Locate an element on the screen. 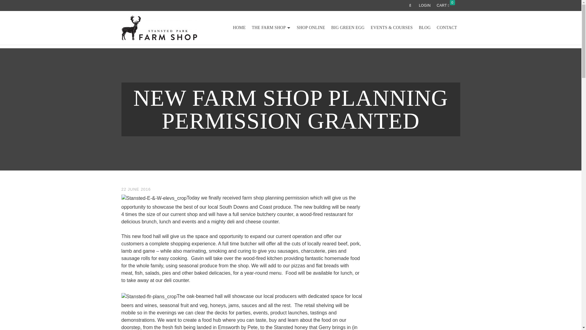 This screenshot has height=330, width=586. THE FARM SHOP is located at coordinates (271, 28).